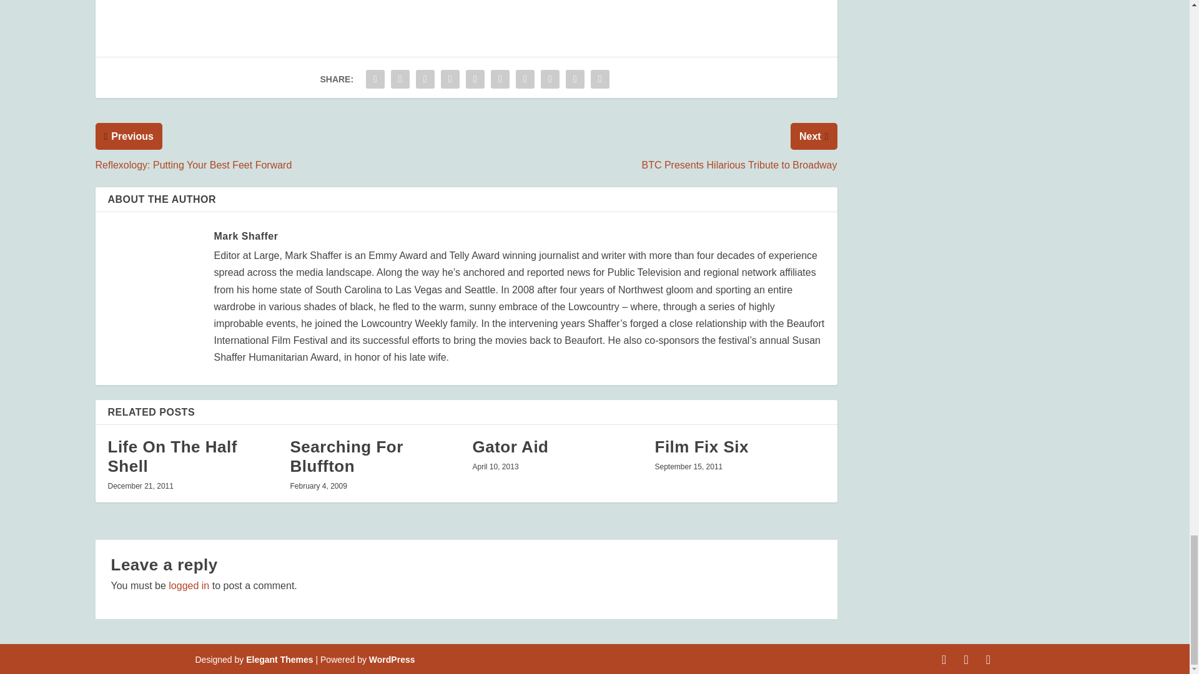  Describe the element at coordinates (475, 79) in the screenshot. I see `Share "The Holy City Bucket List" via Pinterest` at that location.